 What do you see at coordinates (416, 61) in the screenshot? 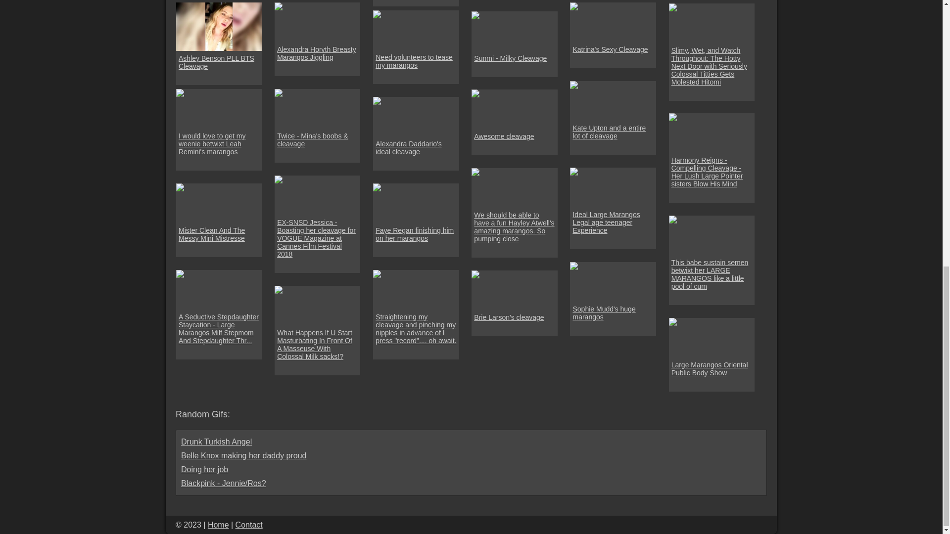
I see `Need volunteers to tease my marangos` at bounding box center [416, 61].